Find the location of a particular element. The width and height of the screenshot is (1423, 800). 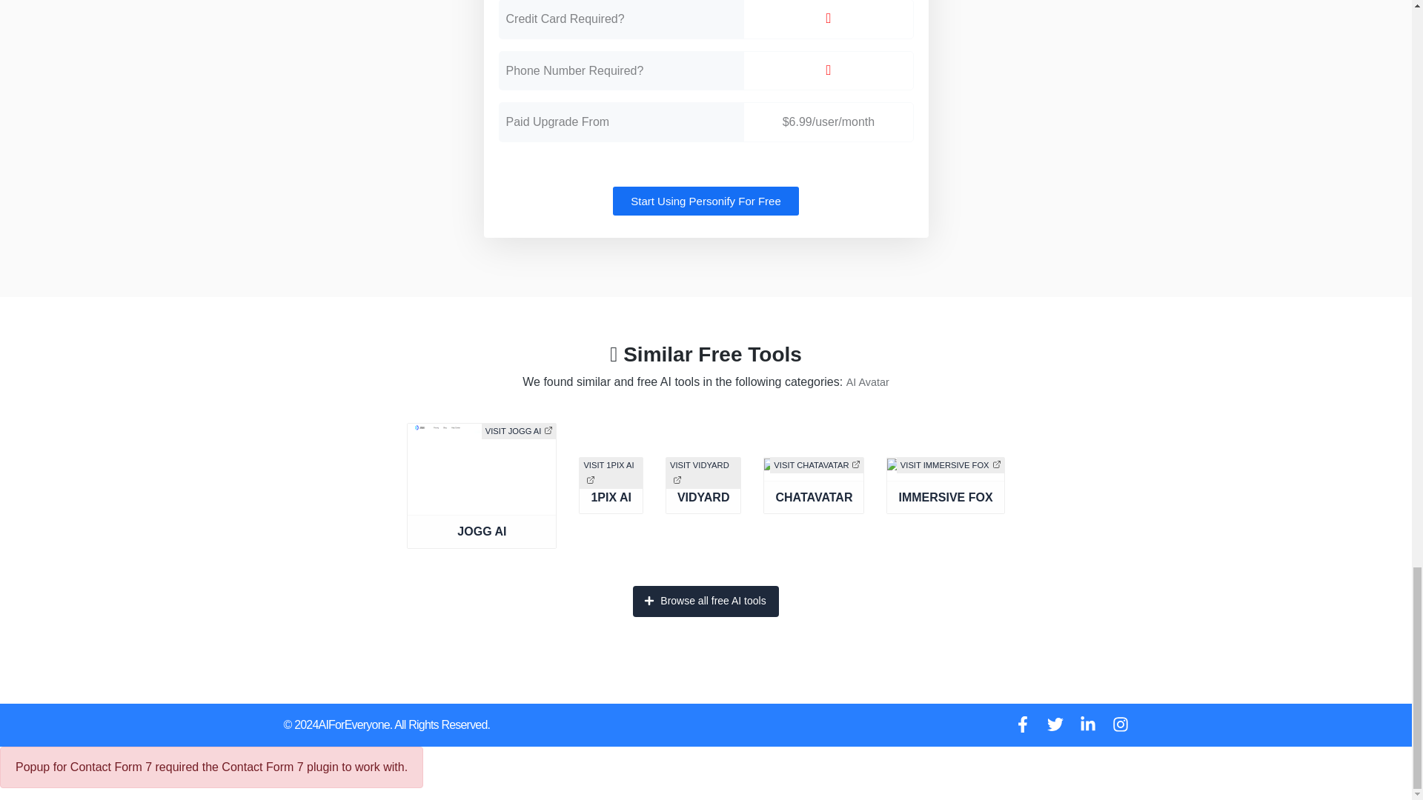

Vidyard is located at coordinates (703, 507).